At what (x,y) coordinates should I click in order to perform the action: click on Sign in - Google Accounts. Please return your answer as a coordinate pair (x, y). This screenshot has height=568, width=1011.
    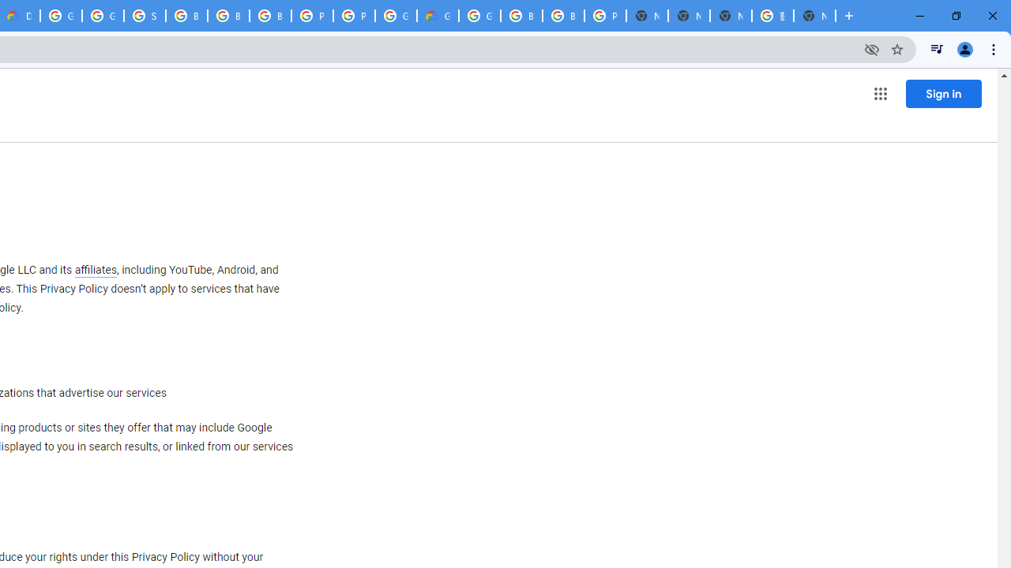
    Looking at the image, I should click on (145, 16).